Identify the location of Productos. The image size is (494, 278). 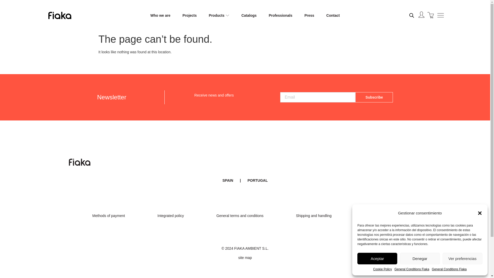
(217, 15).